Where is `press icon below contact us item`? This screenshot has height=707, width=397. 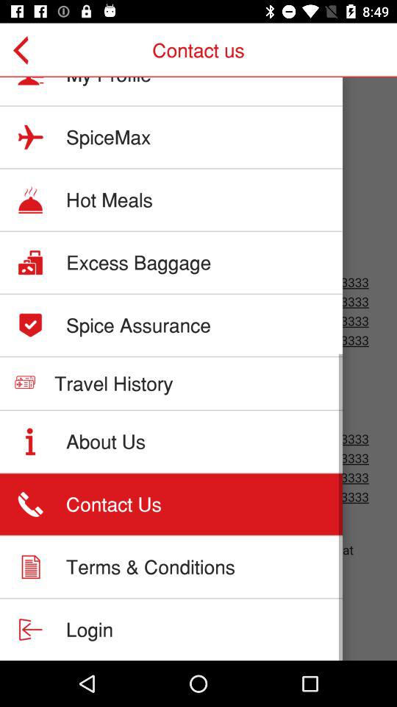 press icon below contact us item is located at coordinates (109, 82).